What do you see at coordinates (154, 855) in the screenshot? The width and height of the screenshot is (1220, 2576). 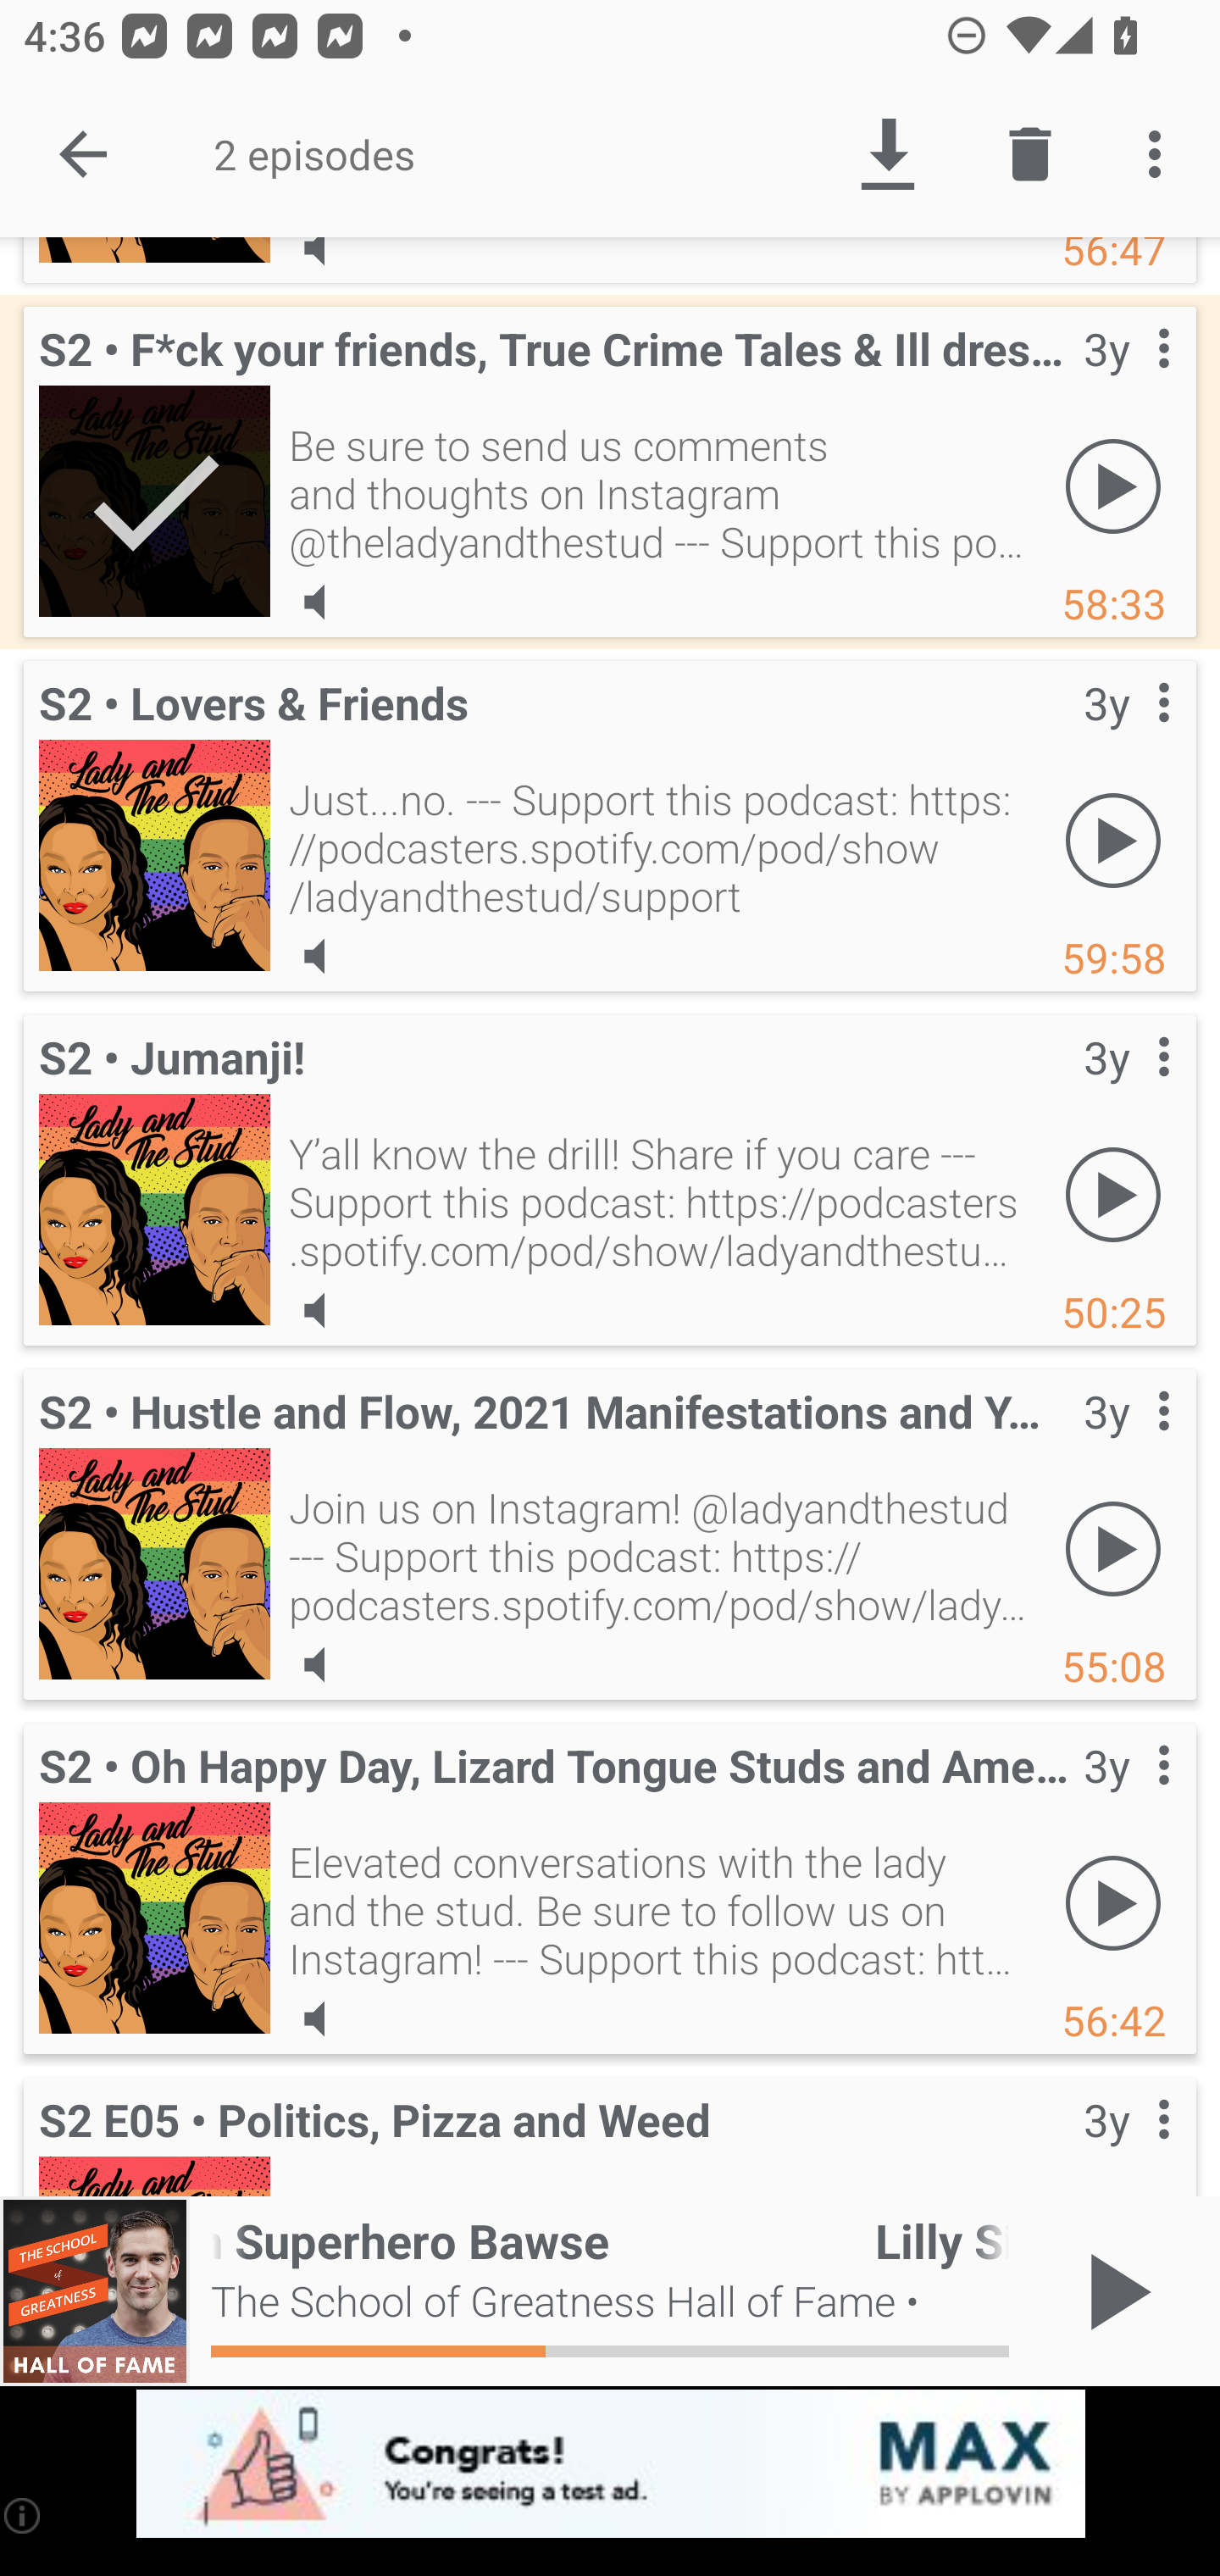 I see `Lovers & Friends` at bounding box center [154, 855].